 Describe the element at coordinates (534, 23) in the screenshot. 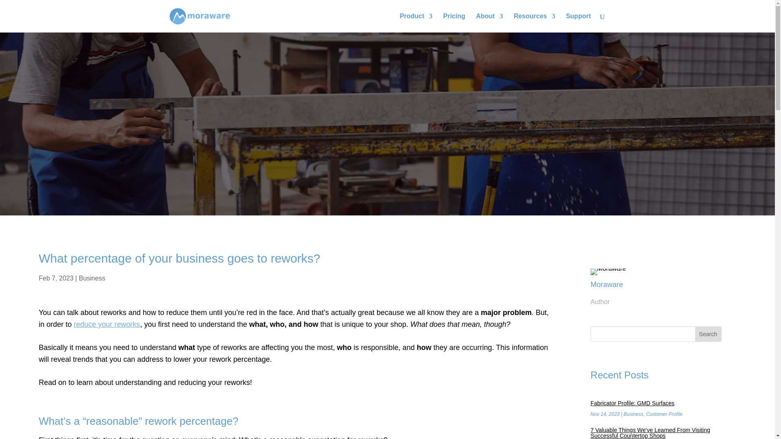

I see `Resources` at that location.